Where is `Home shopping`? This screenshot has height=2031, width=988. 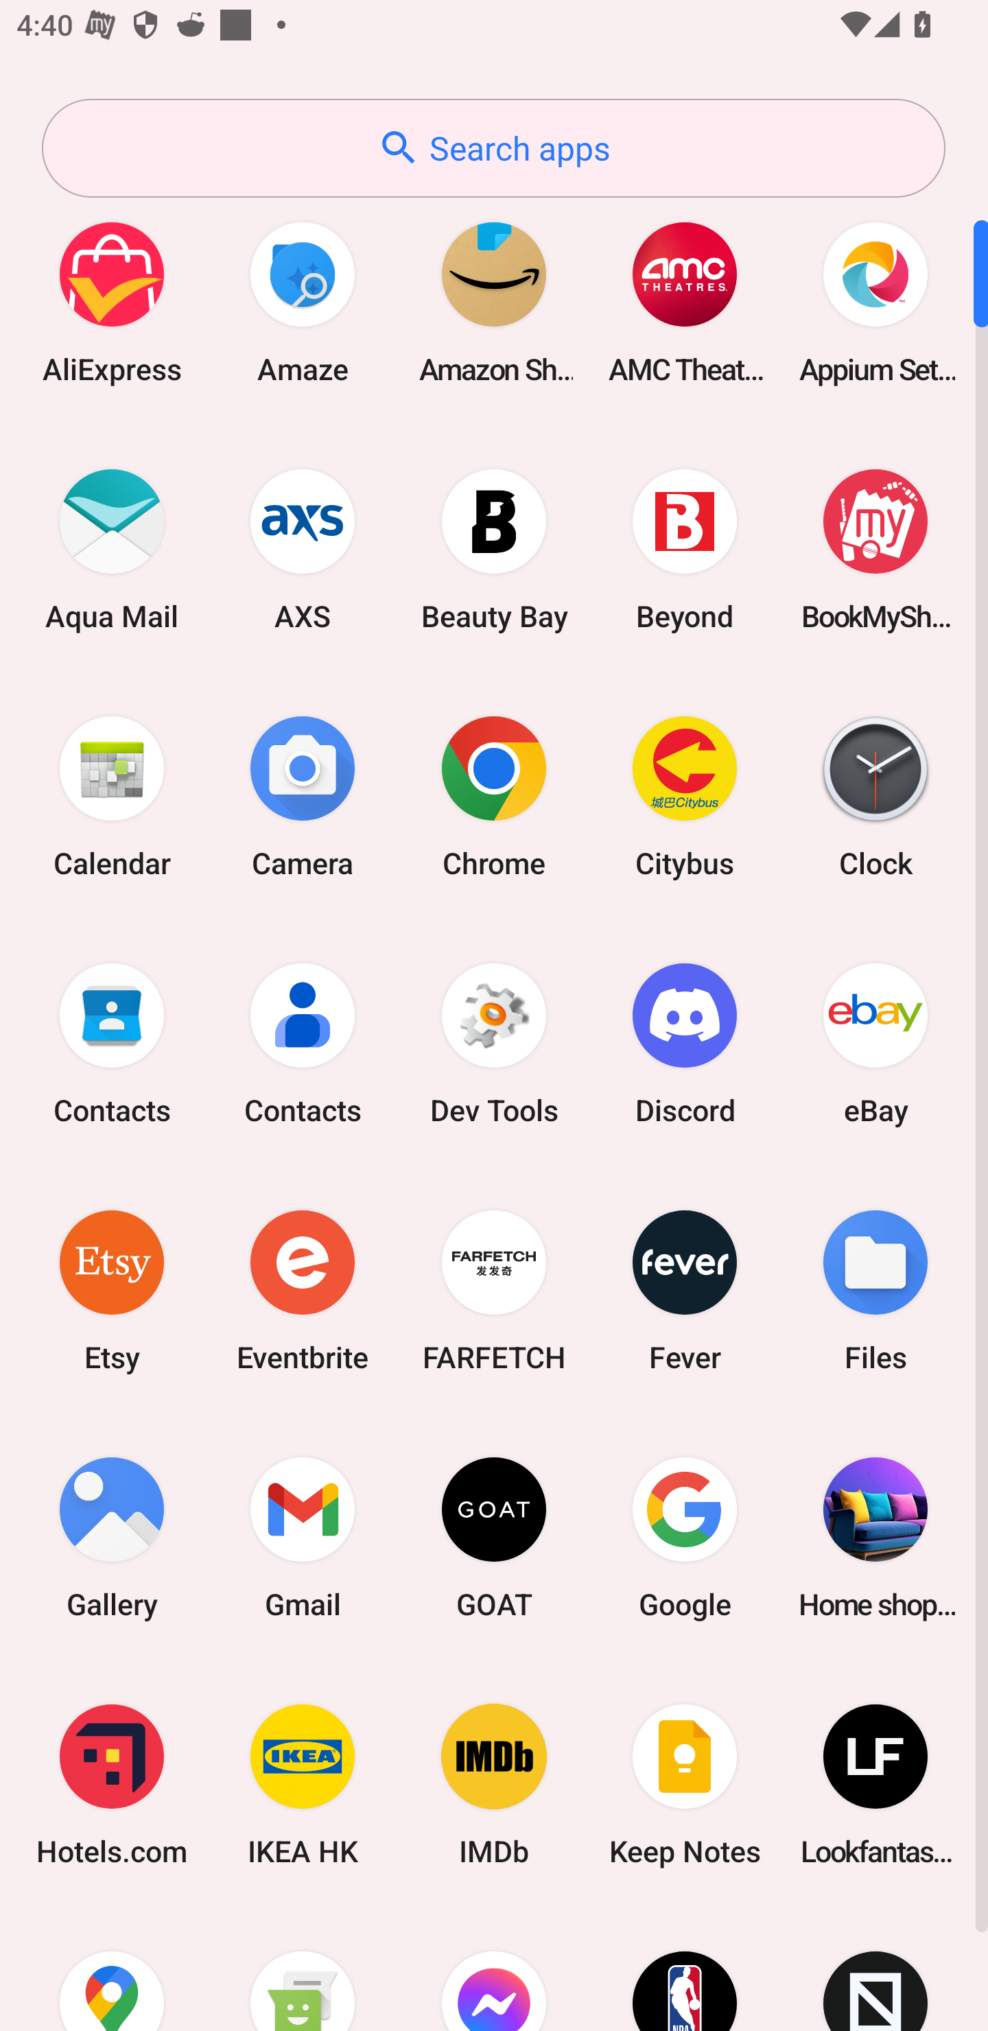 Home shopping is located at coordinates (875, 1537).